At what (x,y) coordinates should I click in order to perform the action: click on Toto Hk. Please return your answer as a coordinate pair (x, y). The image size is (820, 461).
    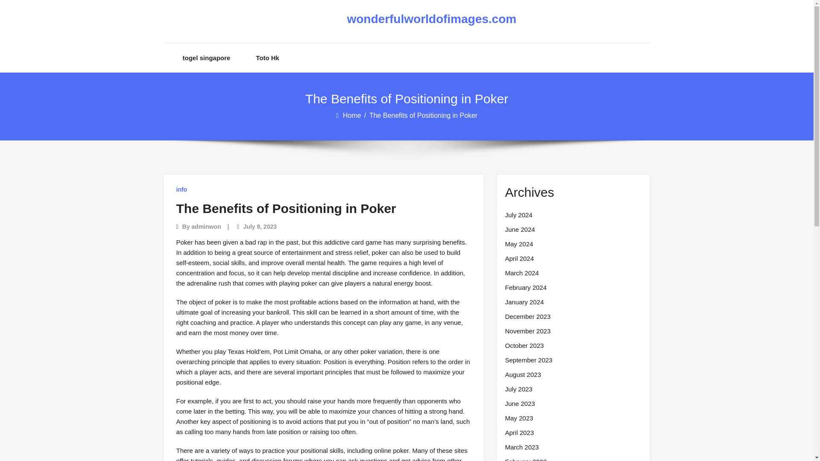
    Looking at the image, I should click on (267, 58).